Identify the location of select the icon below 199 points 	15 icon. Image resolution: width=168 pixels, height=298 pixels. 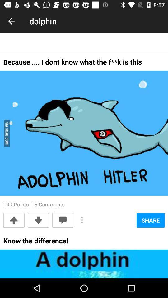
(63, 220).